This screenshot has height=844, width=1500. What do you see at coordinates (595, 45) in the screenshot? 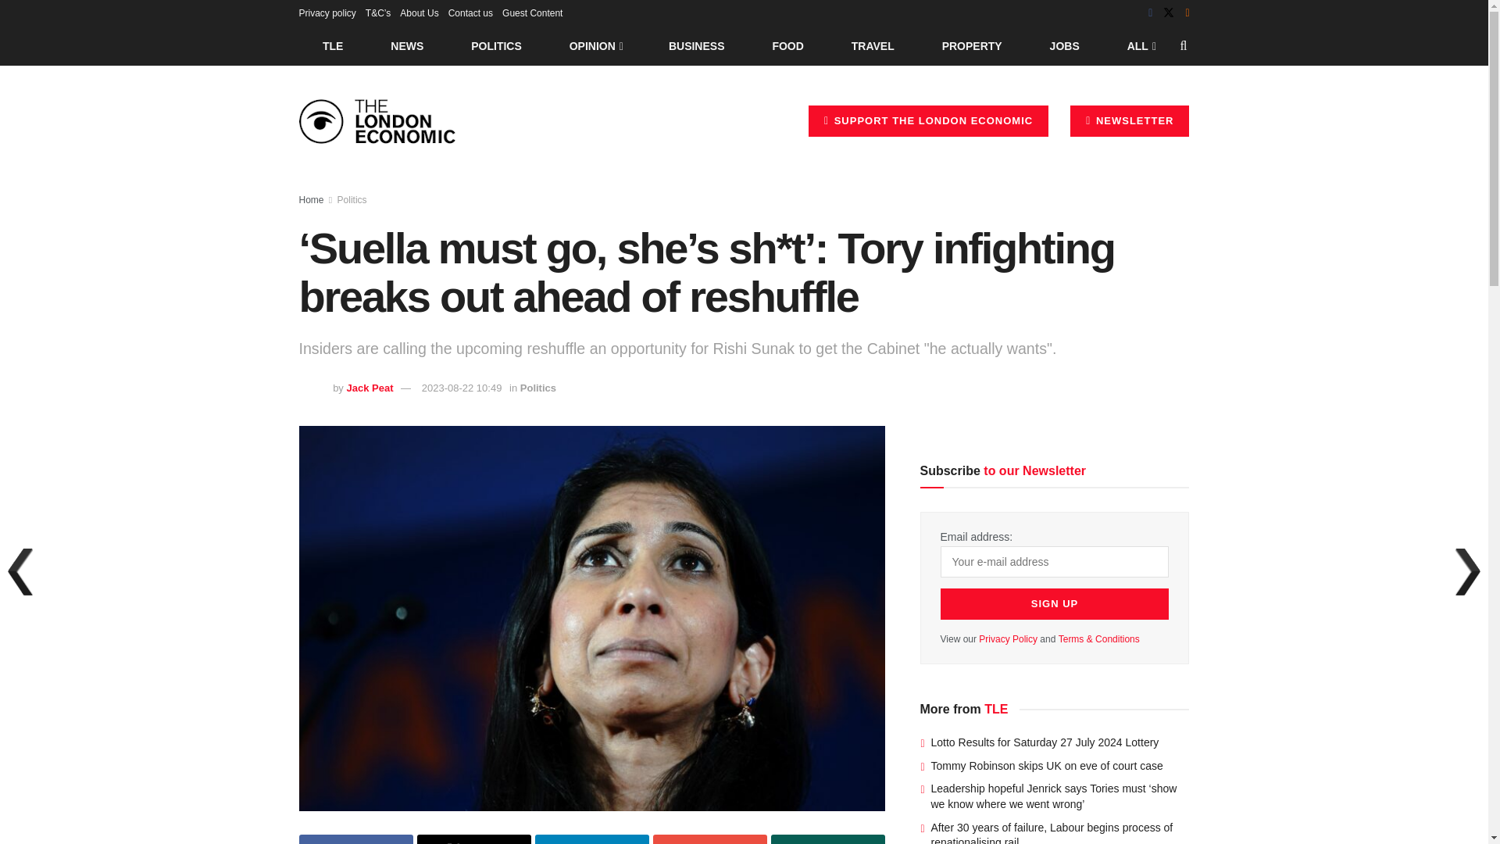
I see `OPINION` at bounding box center [595, 45].